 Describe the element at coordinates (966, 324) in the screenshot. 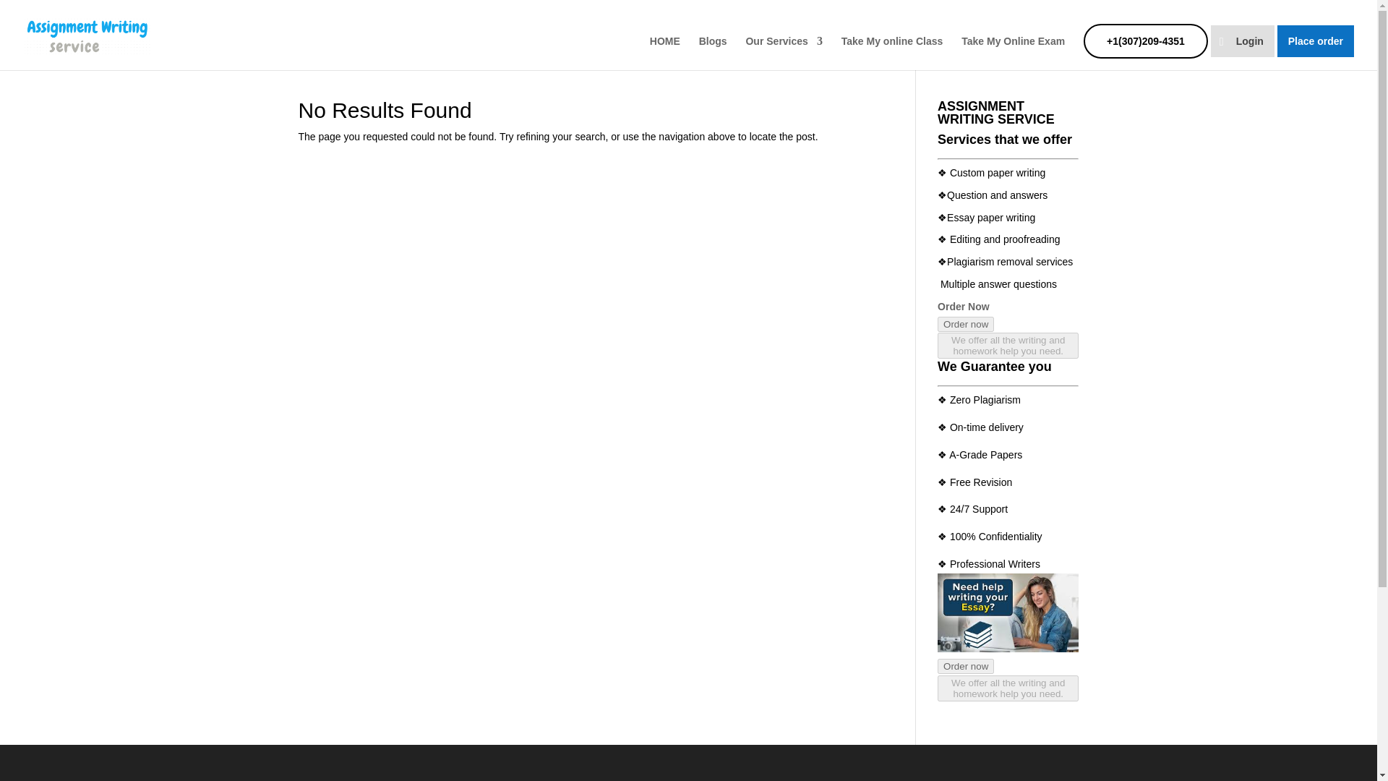

I see `Order now` at that location.